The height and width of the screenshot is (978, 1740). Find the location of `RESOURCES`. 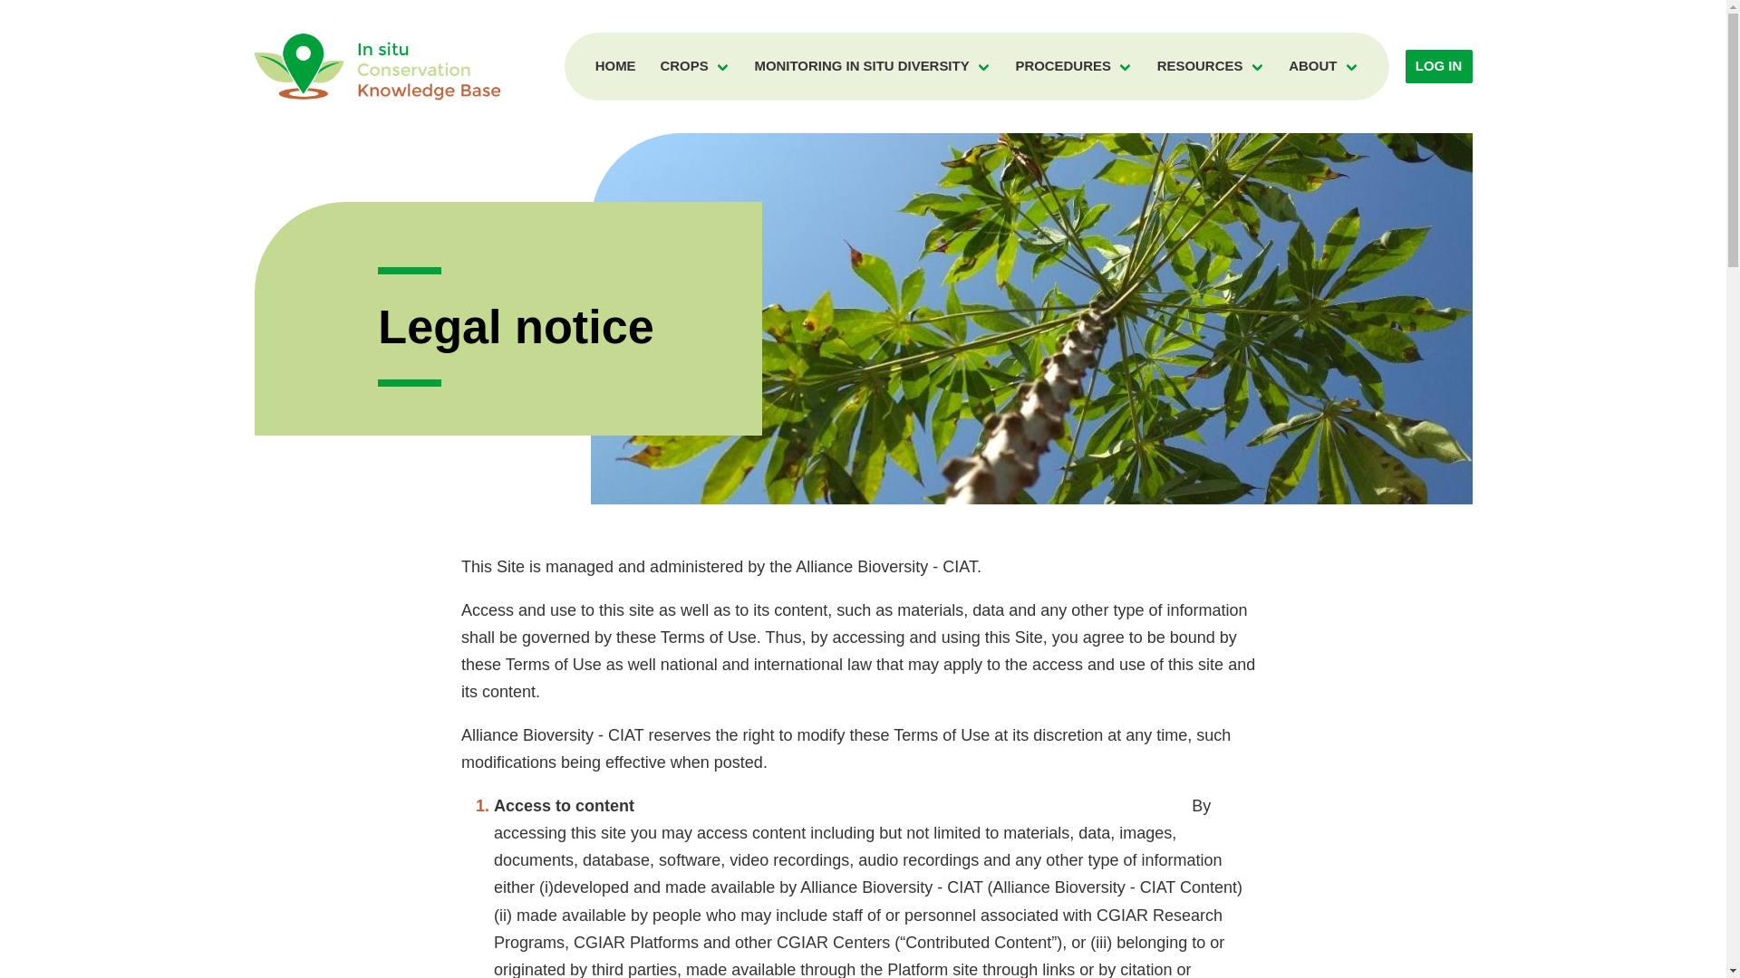

RESOURCES is located at coordinates (1210, 66).